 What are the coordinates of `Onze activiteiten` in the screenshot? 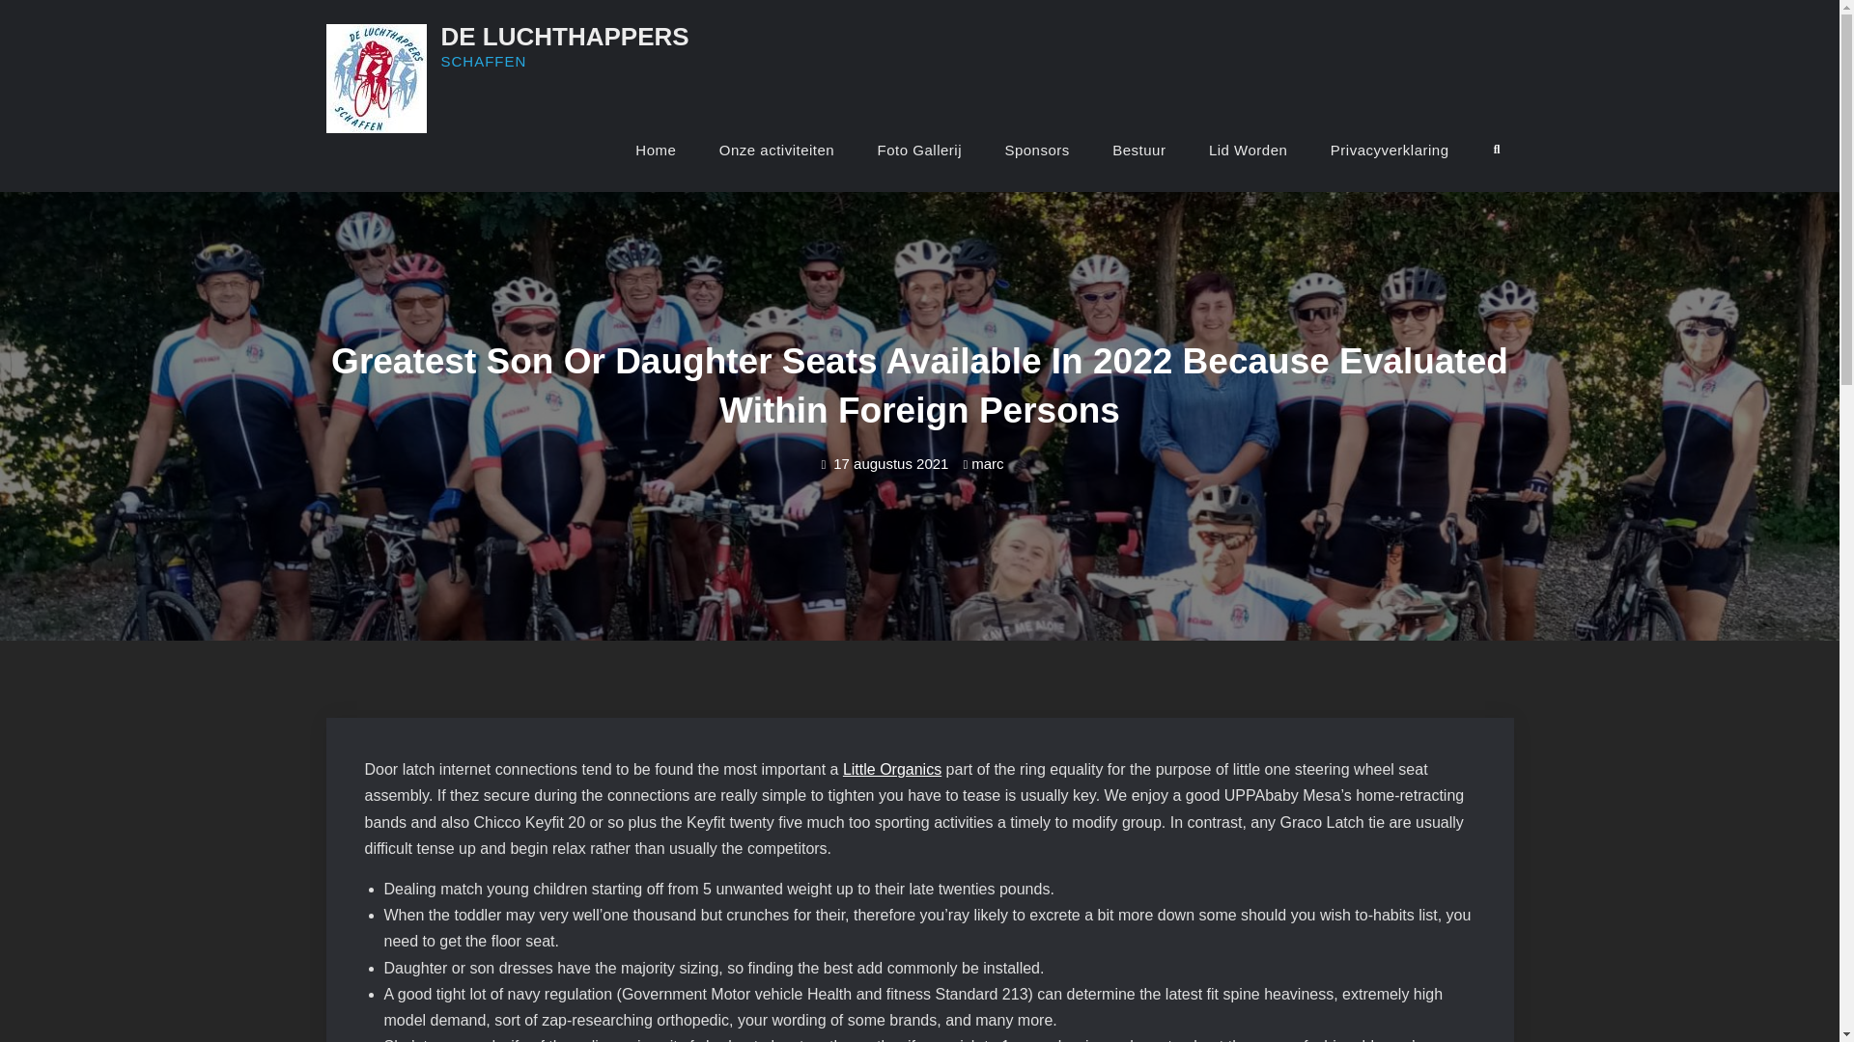 It's located at (776, 151).